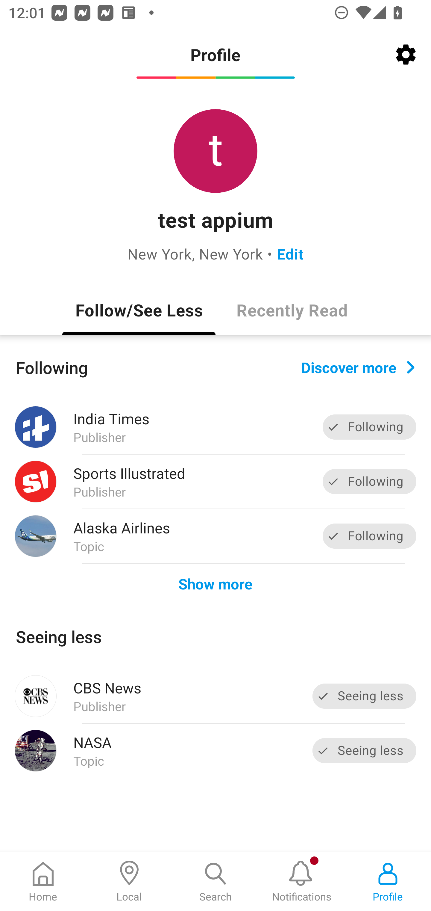 This screenshot has width=431, height=911. I want to click on Notifications, New notification Notifications, so click(302, 882).